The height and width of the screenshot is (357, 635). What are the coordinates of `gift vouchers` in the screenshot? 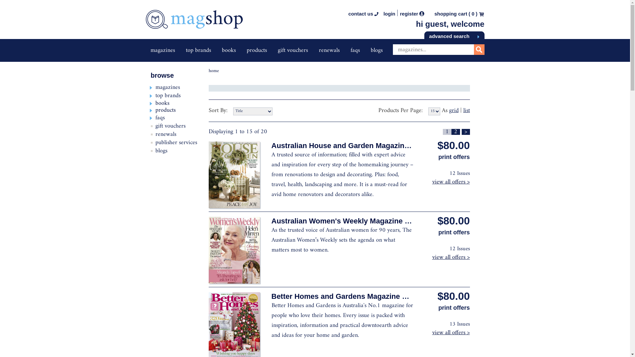 It's located at (293, 50).